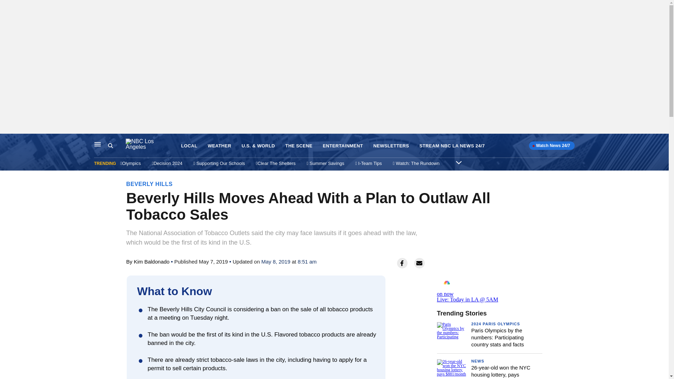  Describe the element at coordinates (459, 162) in the screenshot. I see `Expand` at that location.